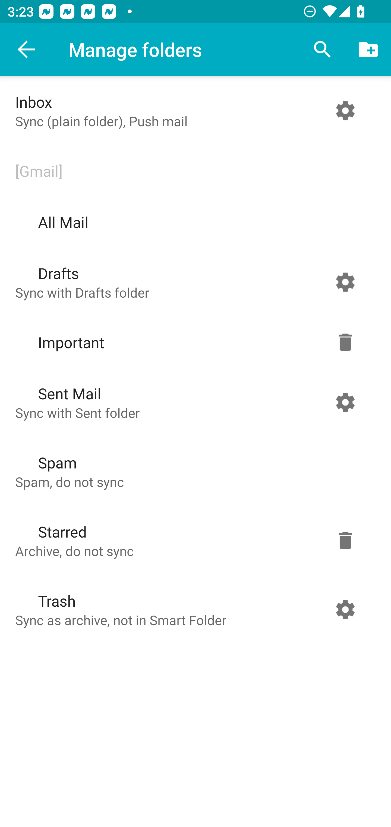 This screenshot has height=827, width=391. What do you see at coordinates (193, 282) in the screenshot?
I see `Drafts Sync with Drafts folder Folder settings` at bounding box center [193, 282].